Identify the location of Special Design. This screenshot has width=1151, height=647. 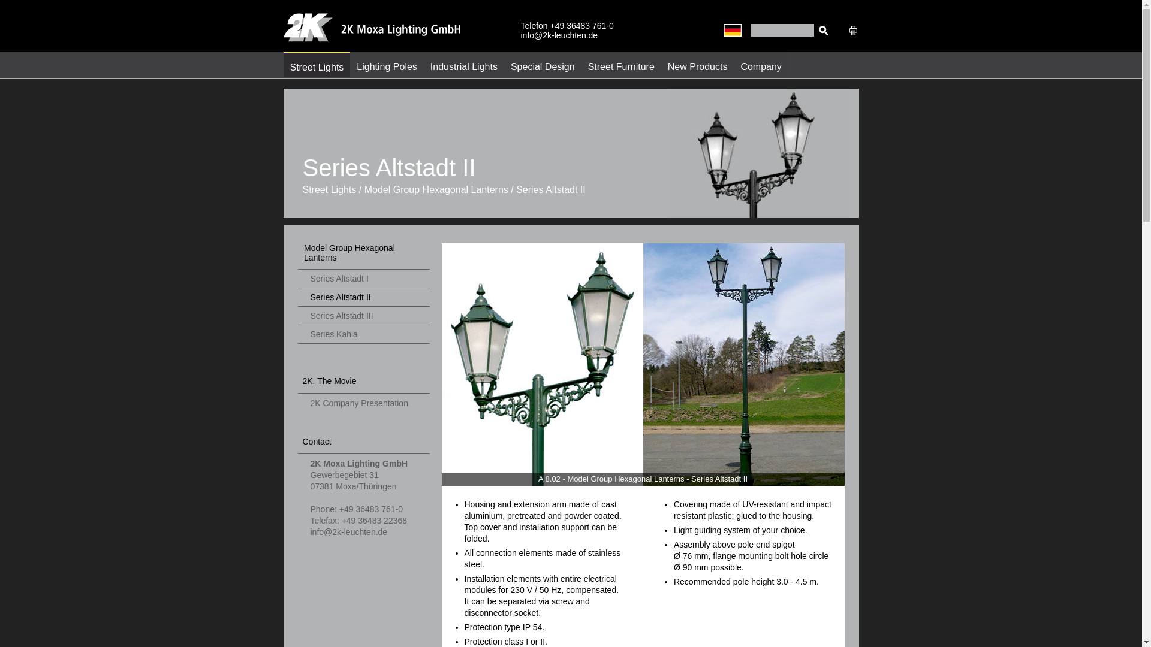
(543, 64).